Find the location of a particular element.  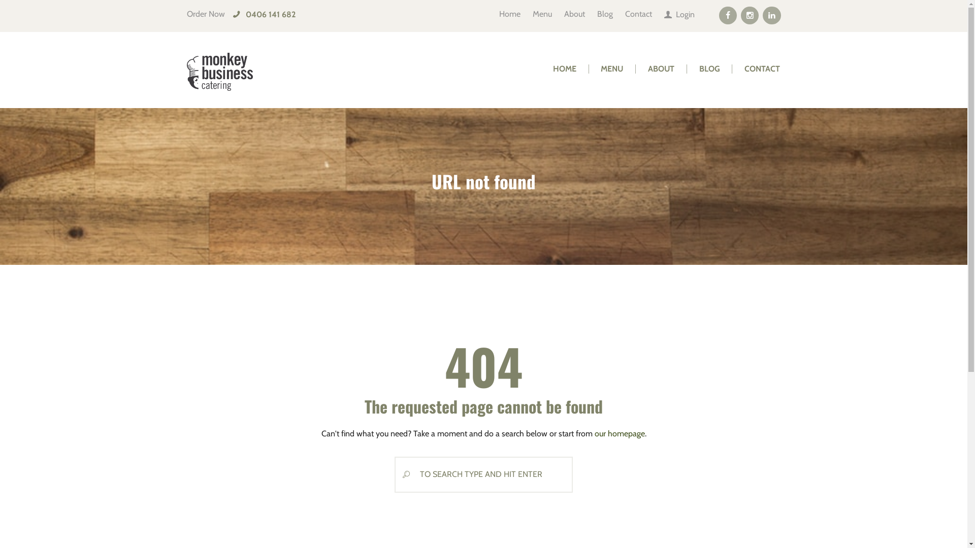

CONTACT is located at coordinates (763, 69).